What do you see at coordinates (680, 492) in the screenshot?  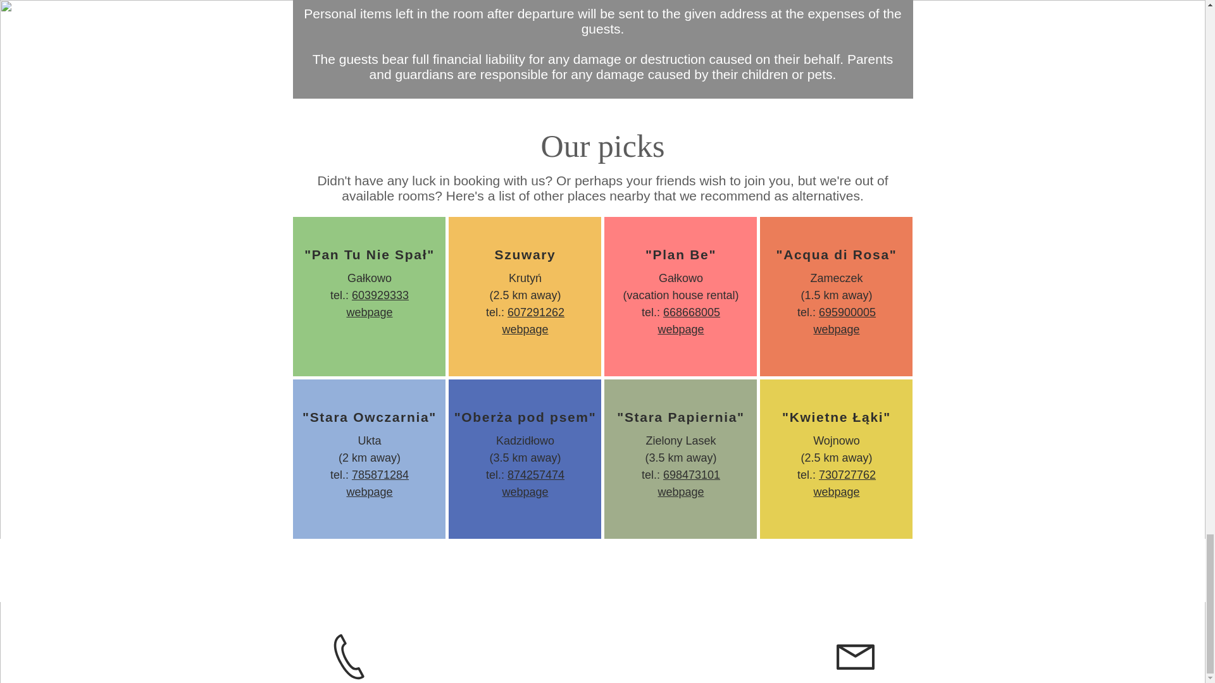 I see `webpage` at bounding box center [680, 492].